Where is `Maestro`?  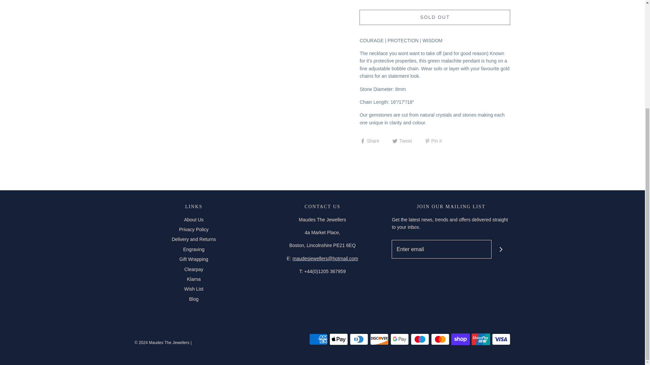
Maestro is located at coordinates (419, 339).